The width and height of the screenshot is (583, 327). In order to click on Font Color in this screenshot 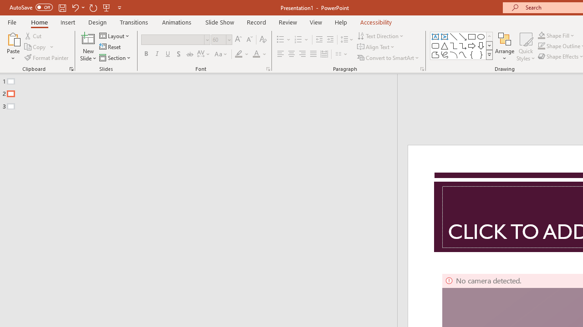, I will do `click(260, 54)`.